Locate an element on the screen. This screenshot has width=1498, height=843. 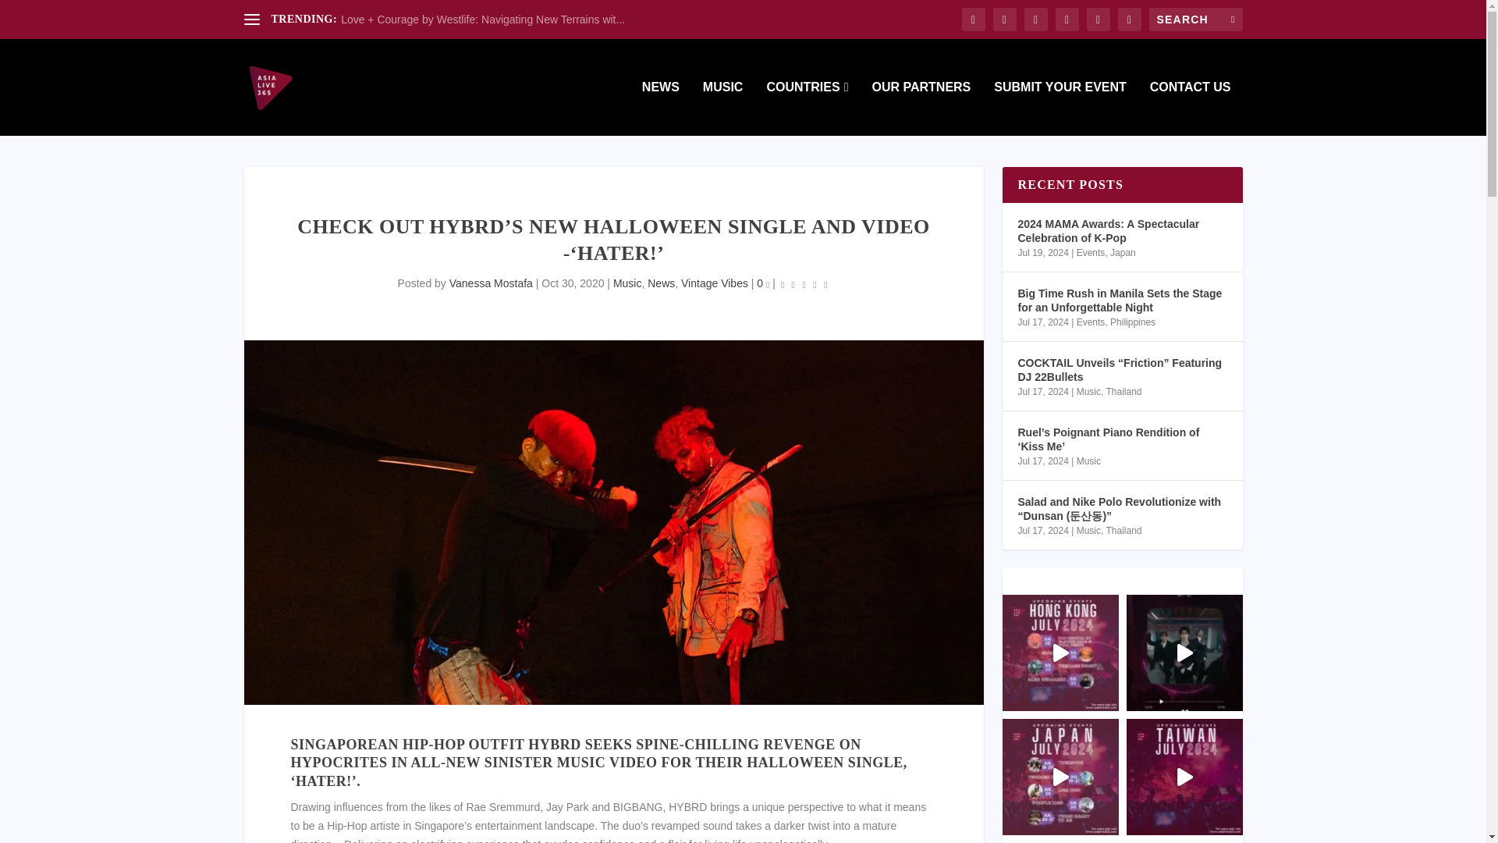
OUR PARTNERS is located at coordinates (921, 108).